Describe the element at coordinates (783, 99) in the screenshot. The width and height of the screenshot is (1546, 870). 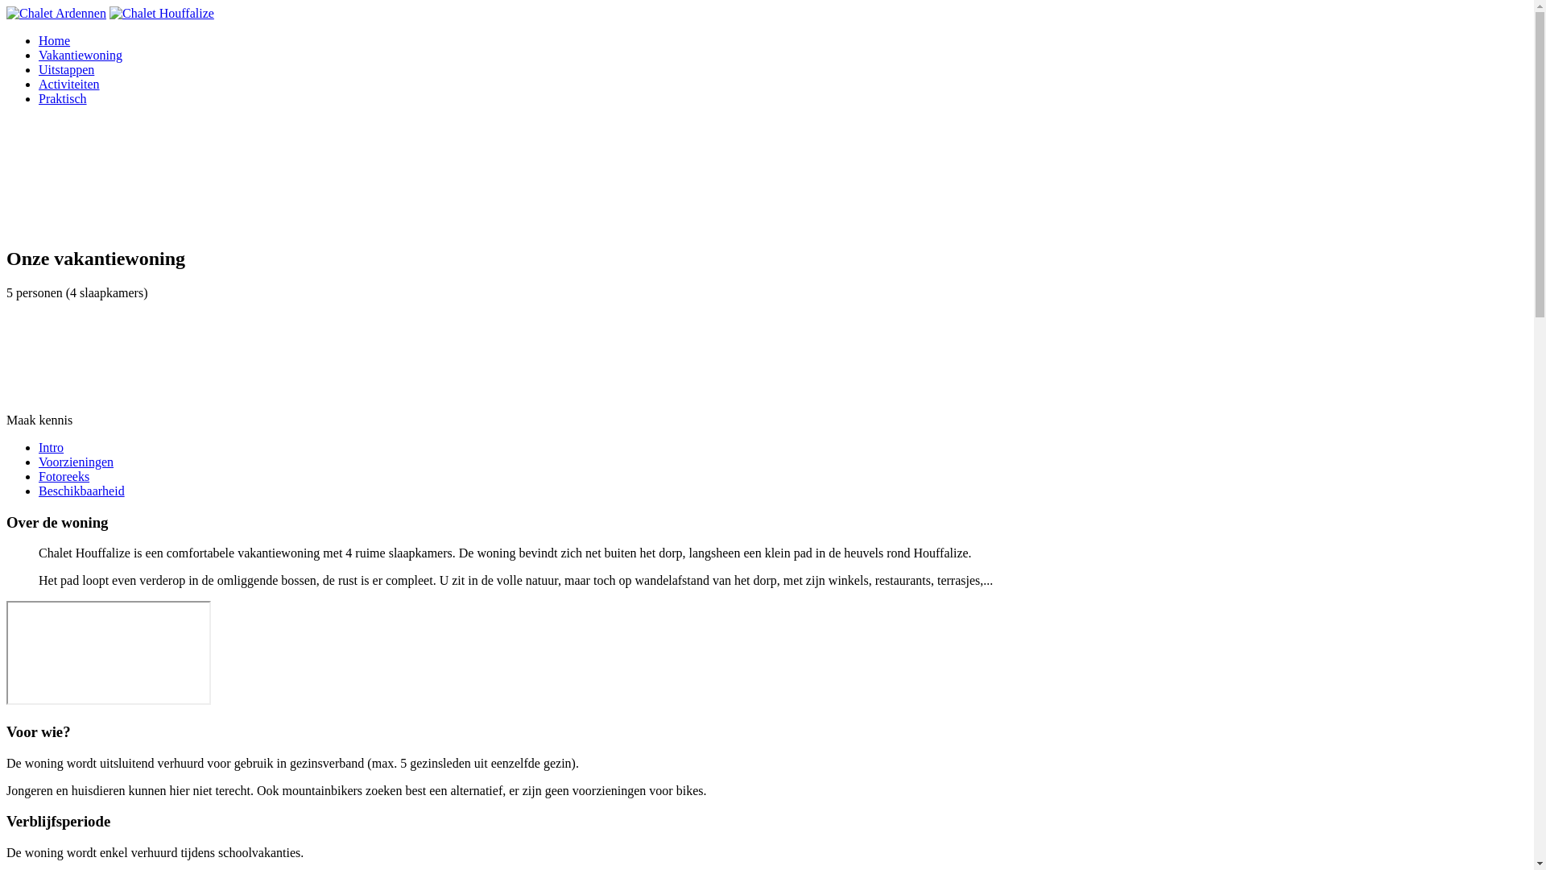
I see `Praktisch` at that location.